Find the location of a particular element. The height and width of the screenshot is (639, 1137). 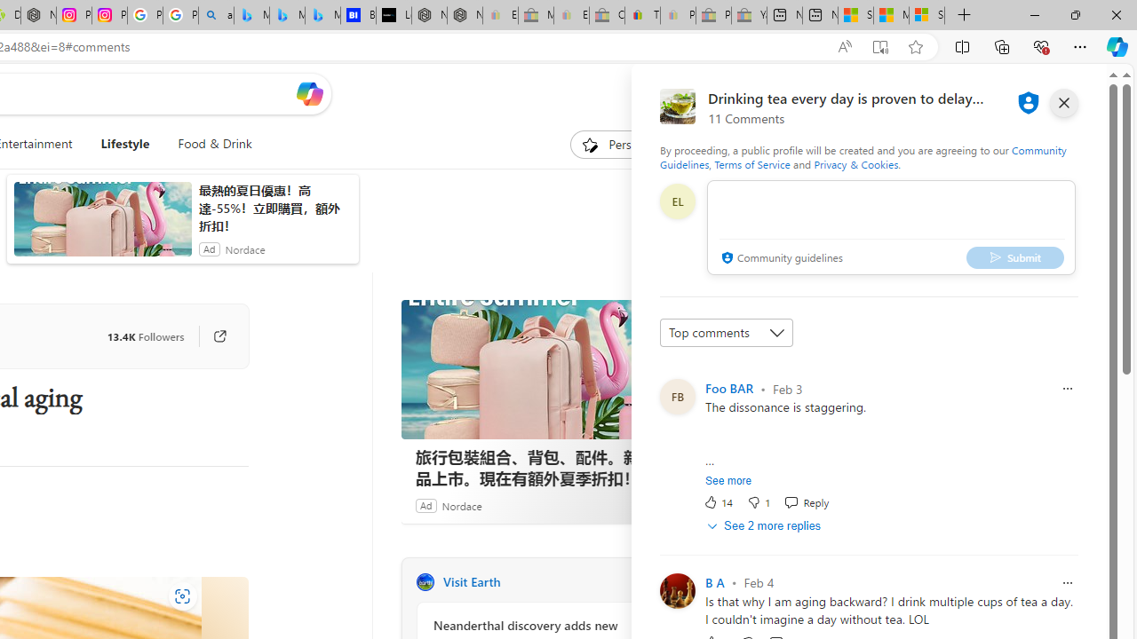

Terms of Service is located at coordinates (751, 163).